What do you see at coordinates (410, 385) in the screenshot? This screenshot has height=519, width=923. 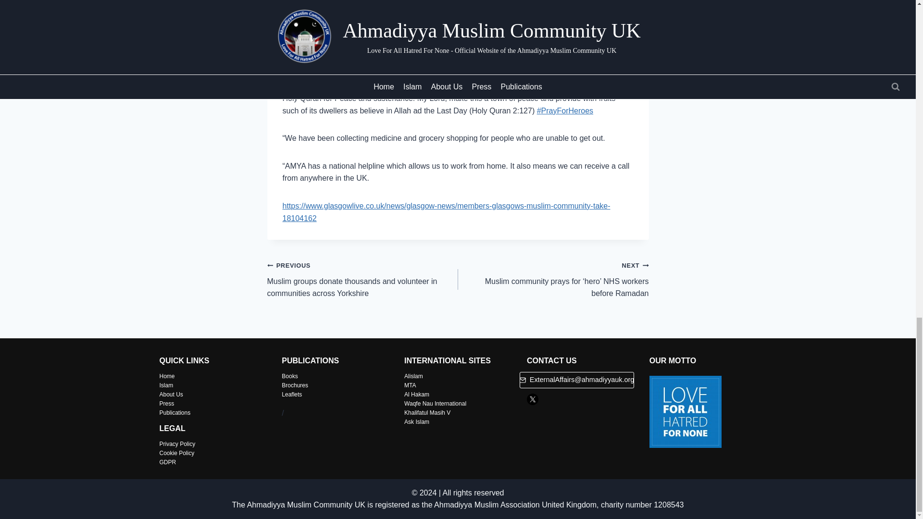 I see `MTA` at bounding box center [410, 385].